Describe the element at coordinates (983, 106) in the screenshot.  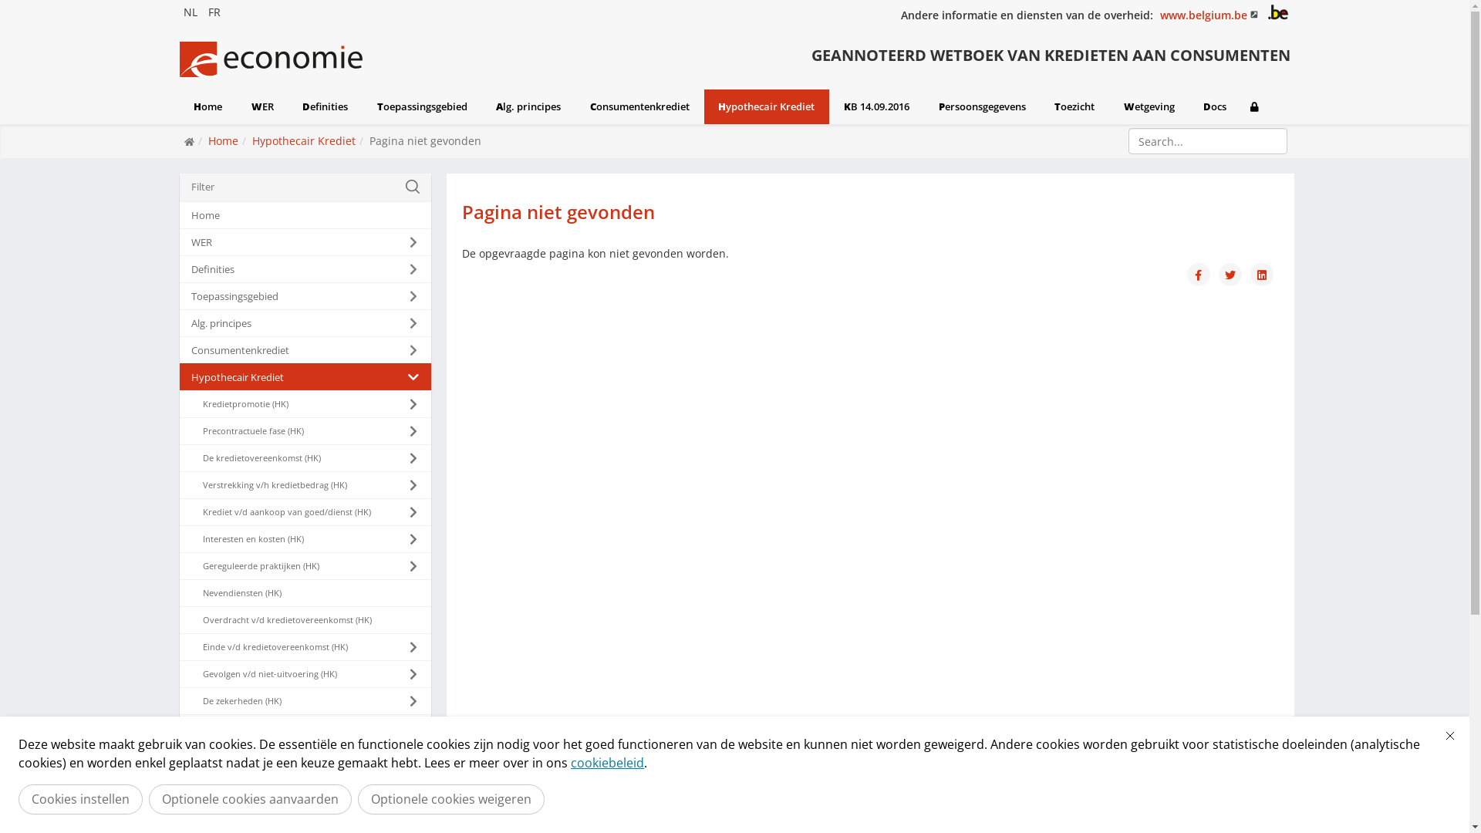
I see `Persoonsgegevens` at that location.